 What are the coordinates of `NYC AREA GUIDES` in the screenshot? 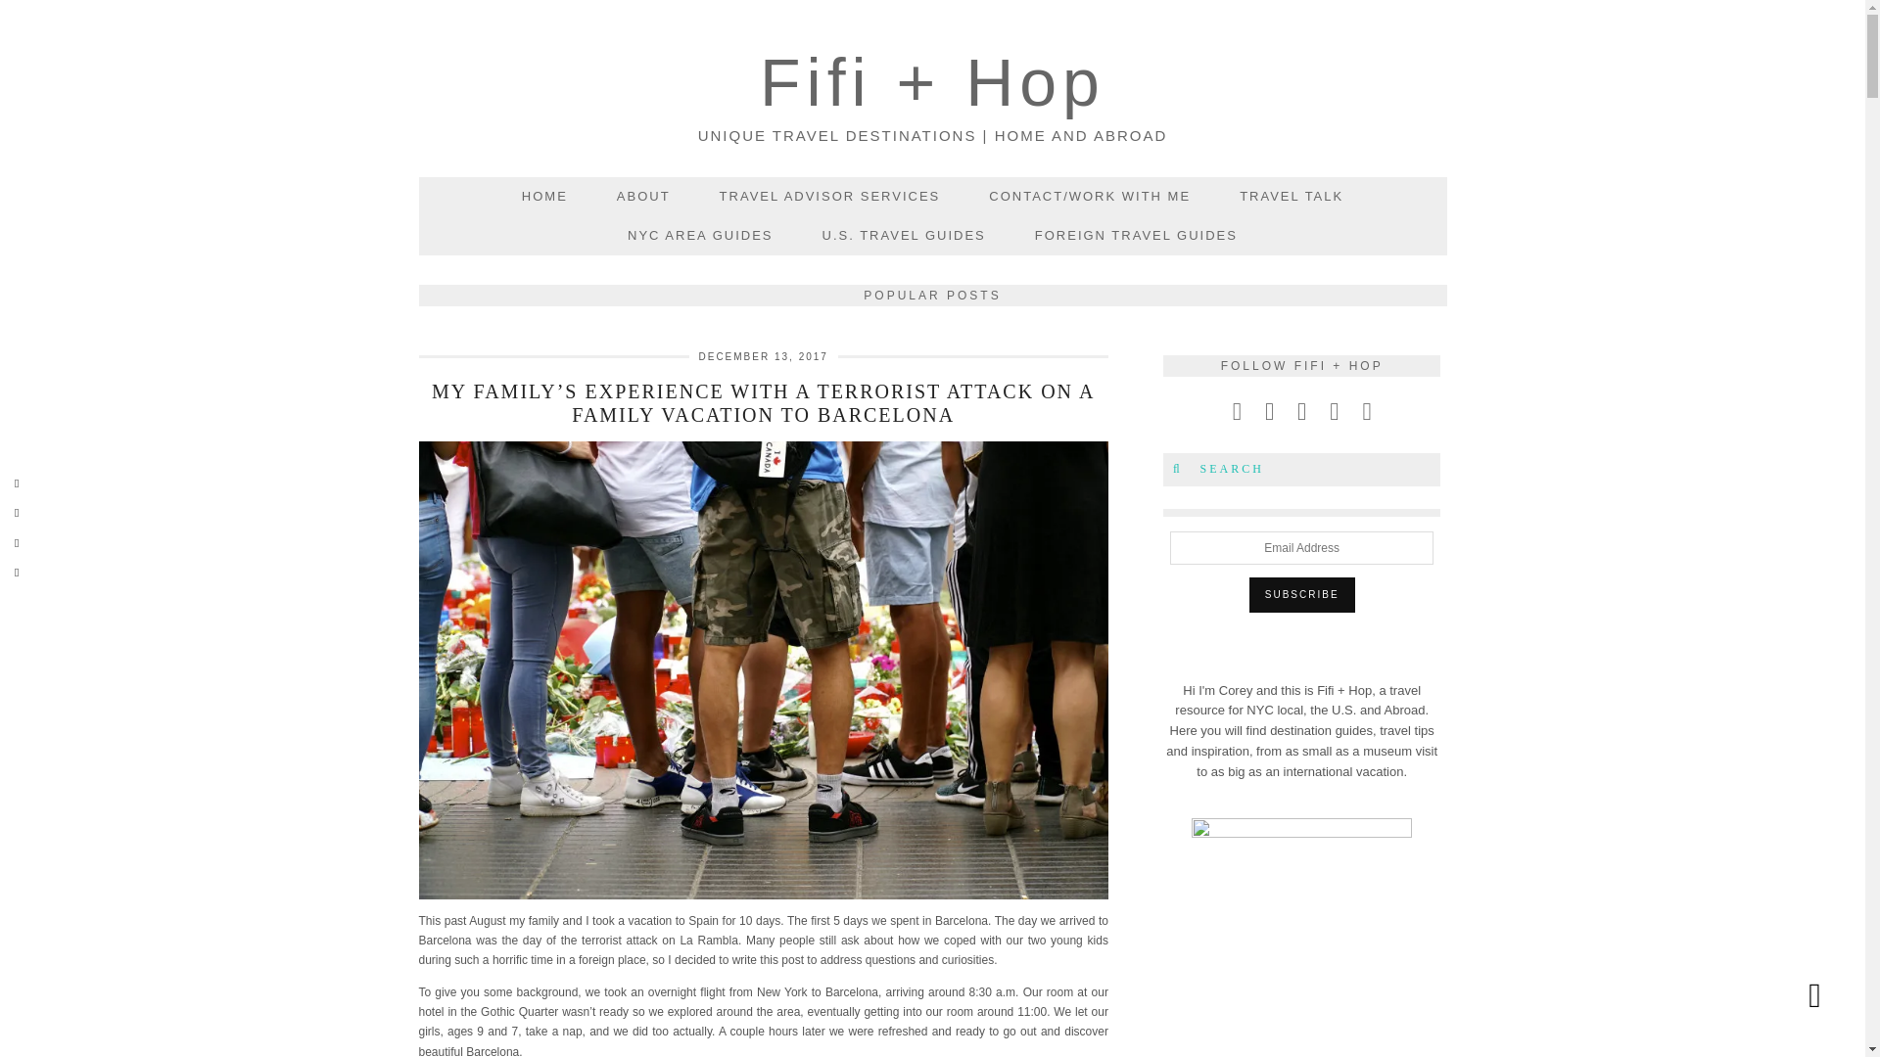 It's located at (700, 235).